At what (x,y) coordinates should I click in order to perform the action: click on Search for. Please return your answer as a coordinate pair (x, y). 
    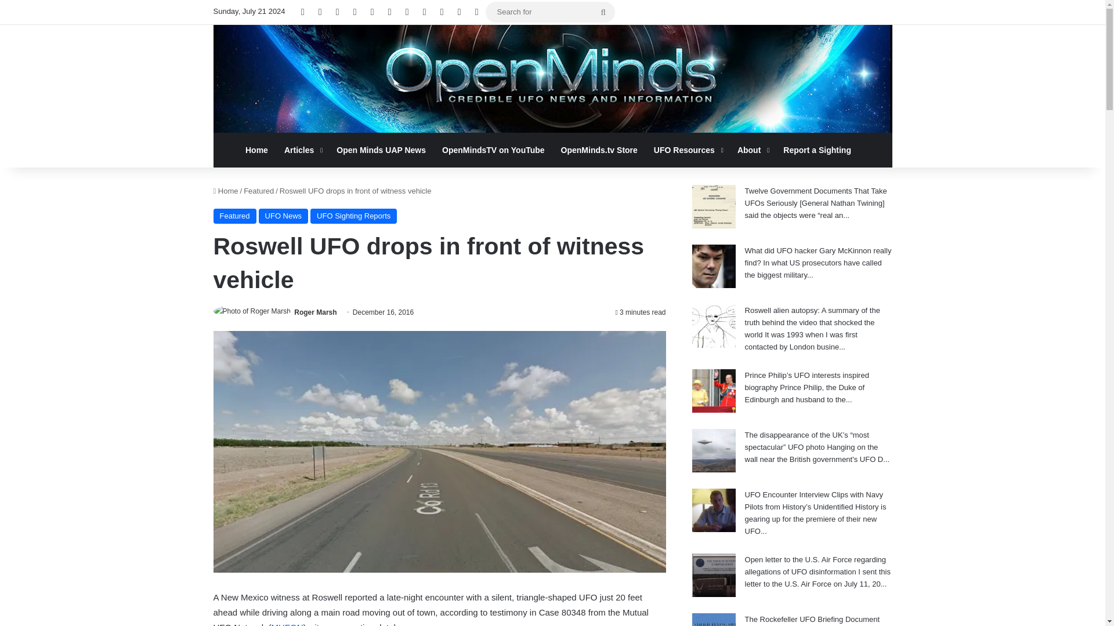
    Looking at the image, I should click on (603, 12).